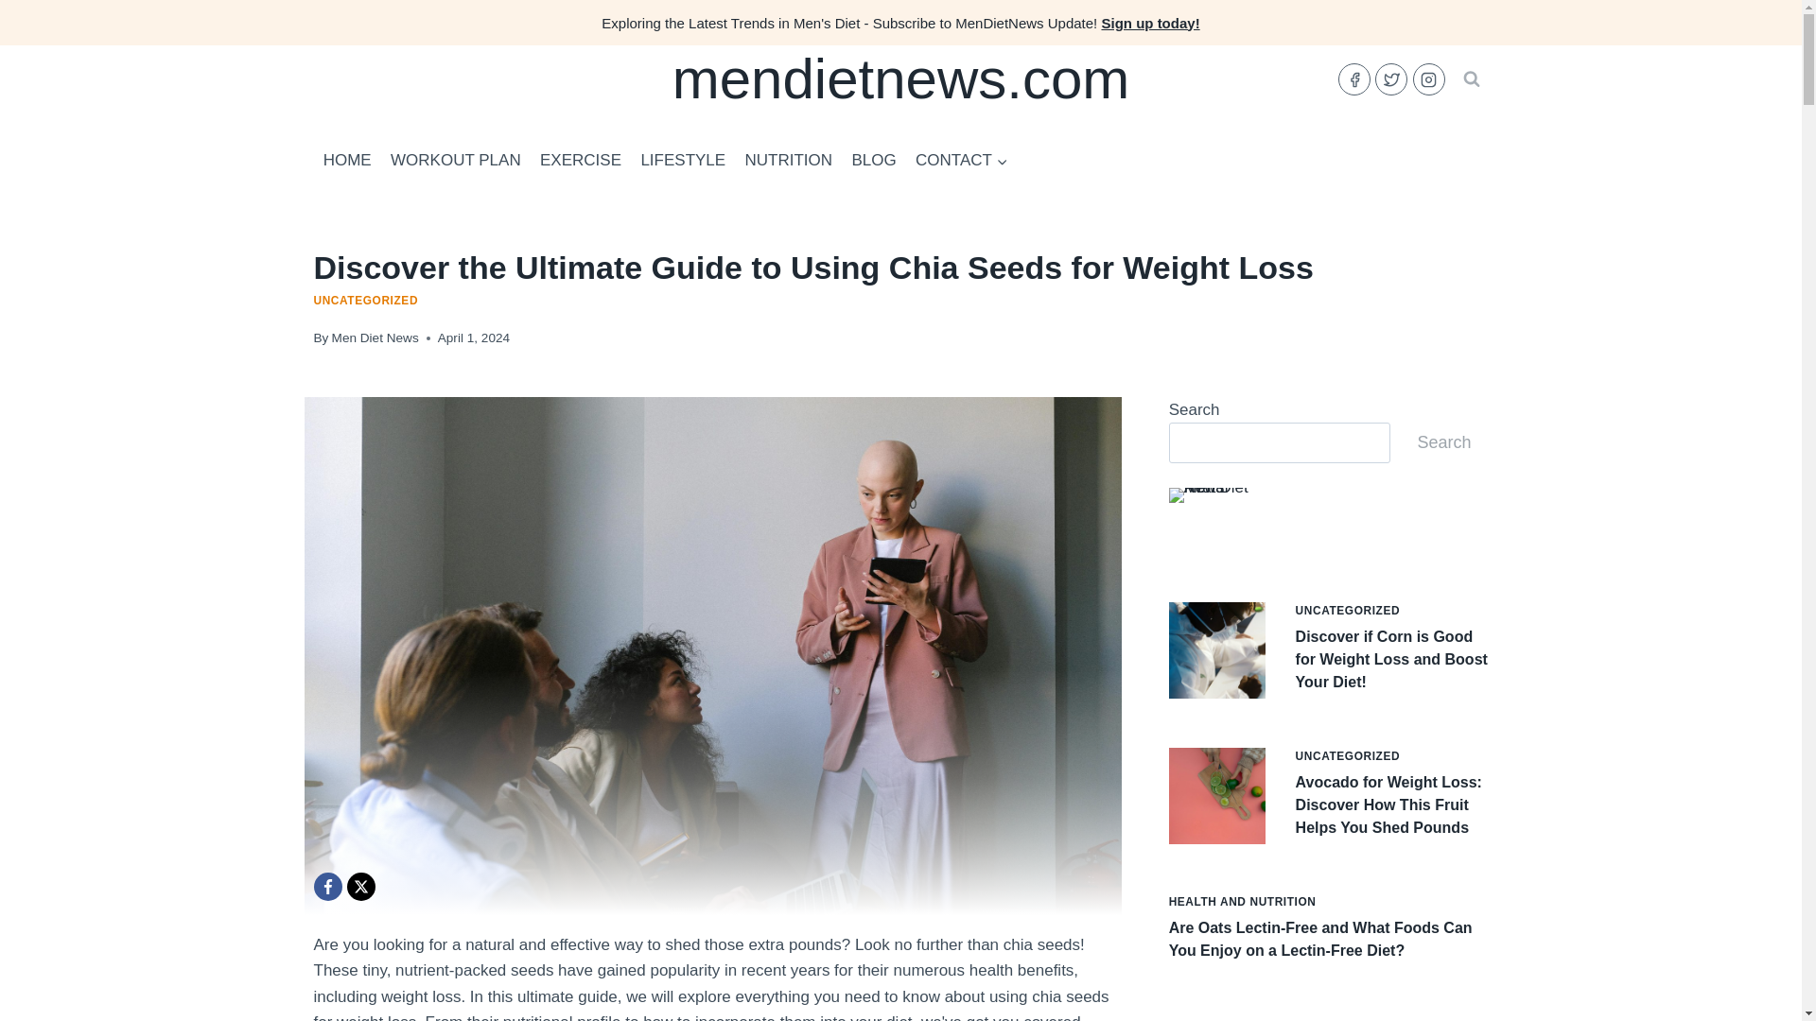  I want to click on mendietnews.com, so click(900, 78).